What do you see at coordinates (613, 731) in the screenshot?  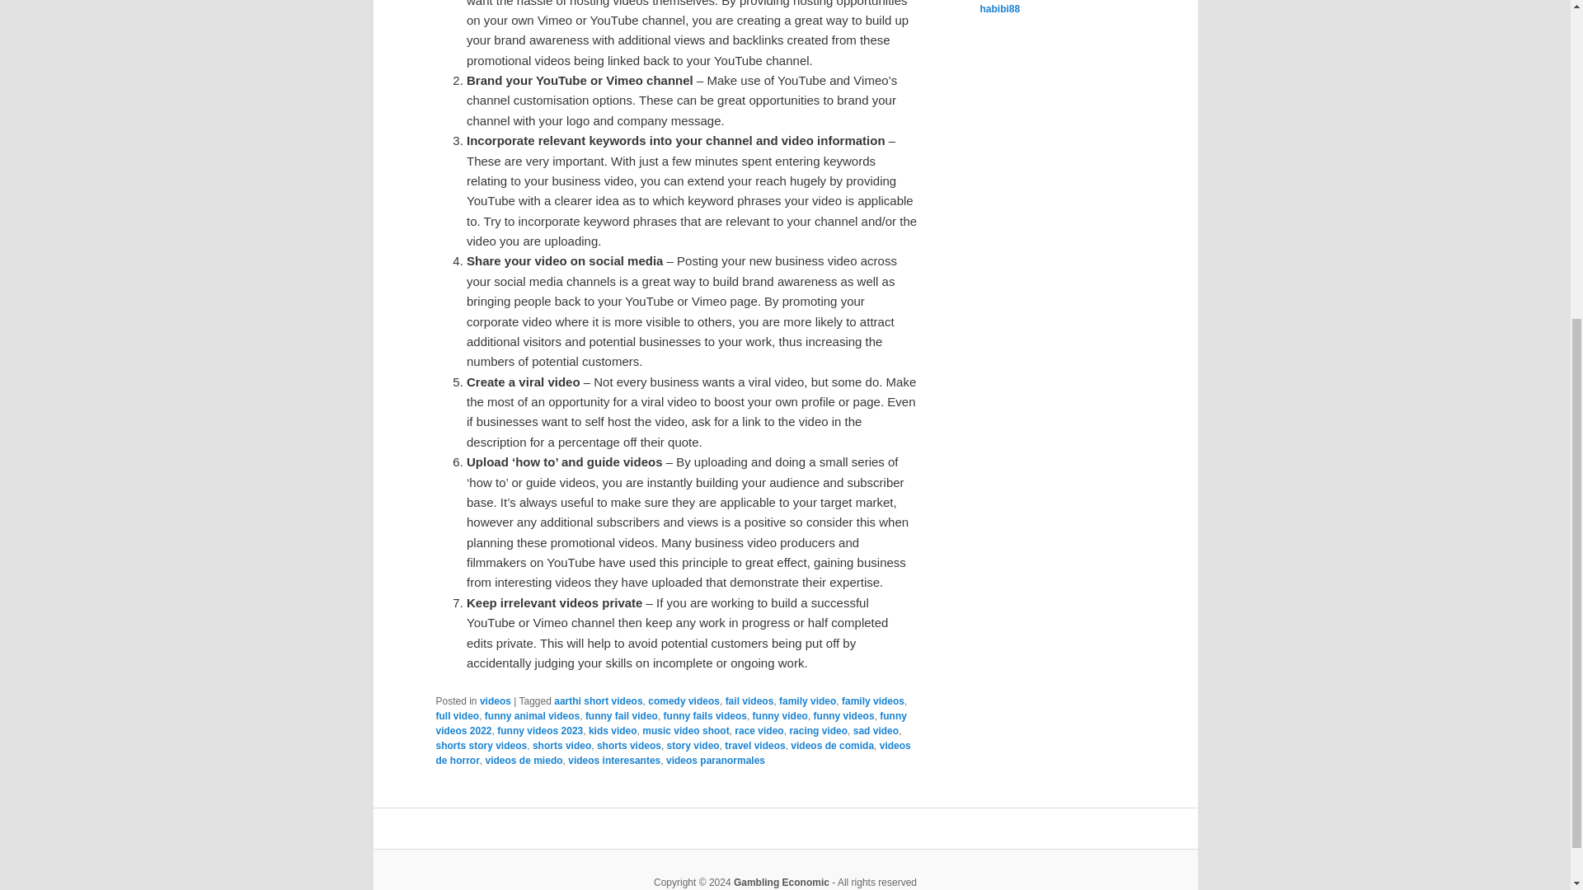 I see `kids video` at bounding box center [613, 731].